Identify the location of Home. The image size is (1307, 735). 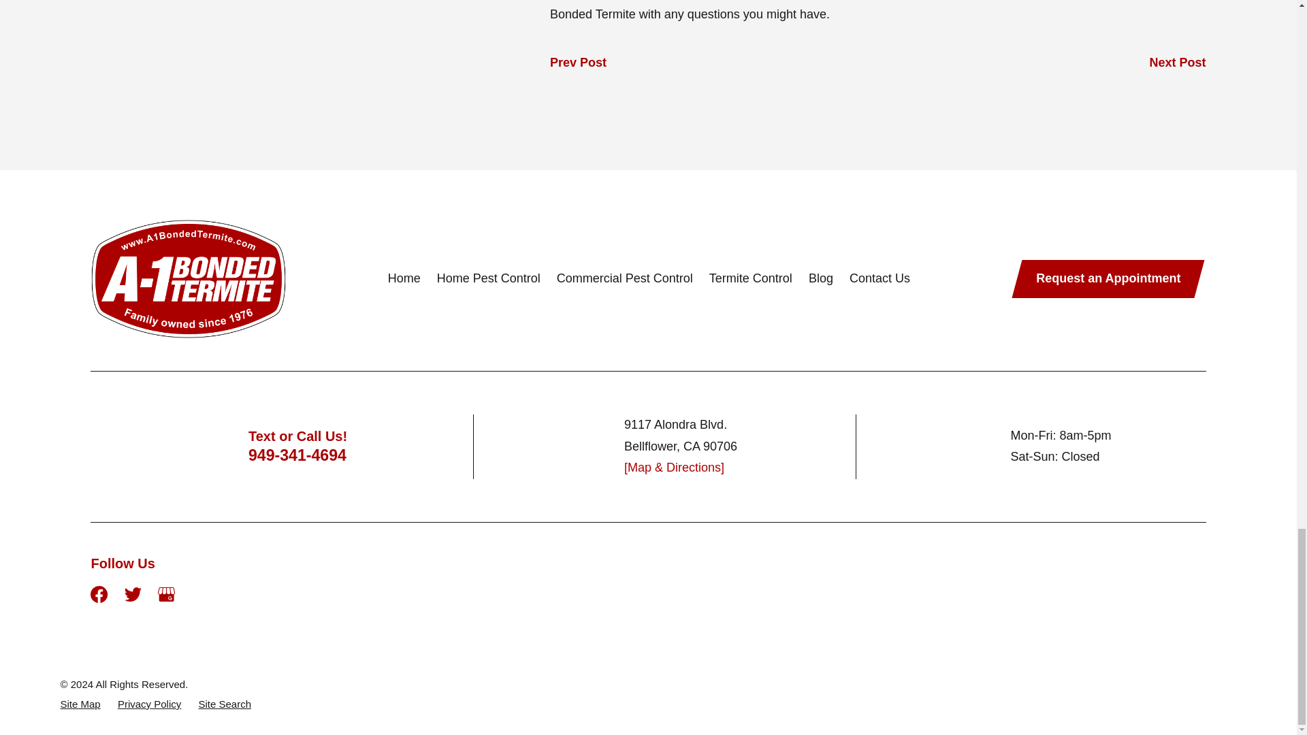
(188, 279).